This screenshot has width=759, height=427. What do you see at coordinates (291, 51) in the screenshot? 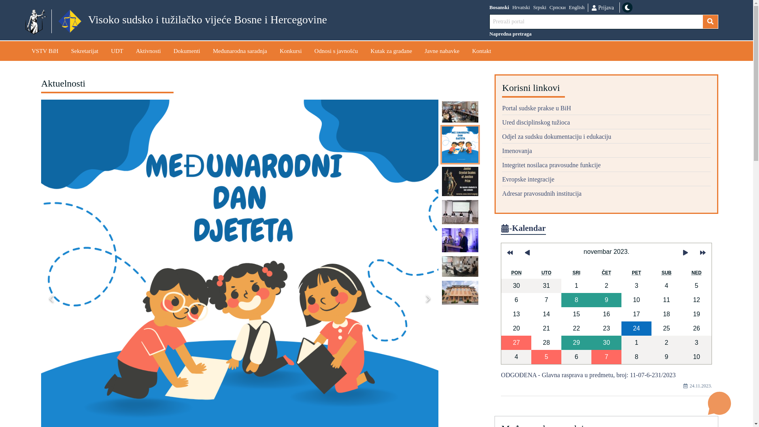
I see `Konkursi` at bounding box center [291, 51].